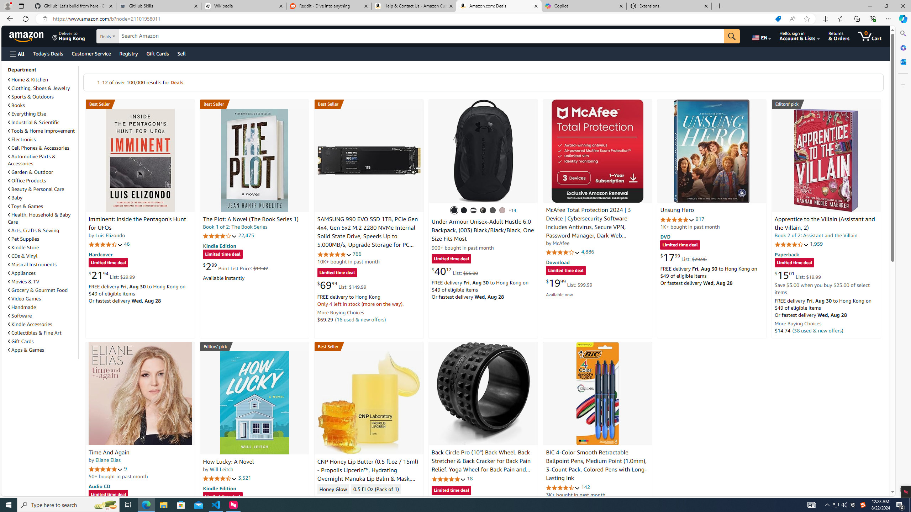 The height and width of the screenshot is (512, 911). Describe the element at coordinates (464, 210) in the screenshot. I see `(001) Black / Black / Metallic Gold` at that location.